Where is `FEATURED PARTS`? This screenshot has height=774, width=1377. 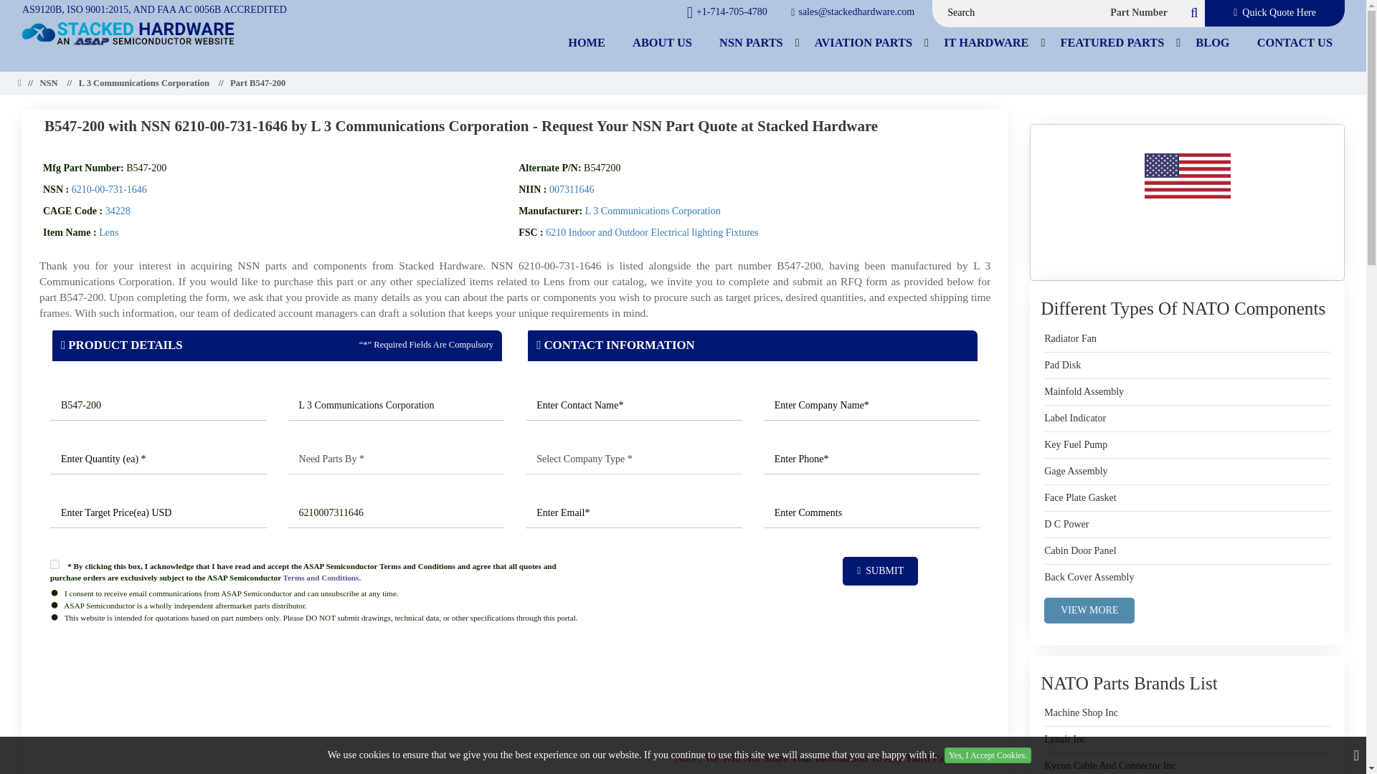 FEATURED PARTS is located at coordinates (1112, 42).